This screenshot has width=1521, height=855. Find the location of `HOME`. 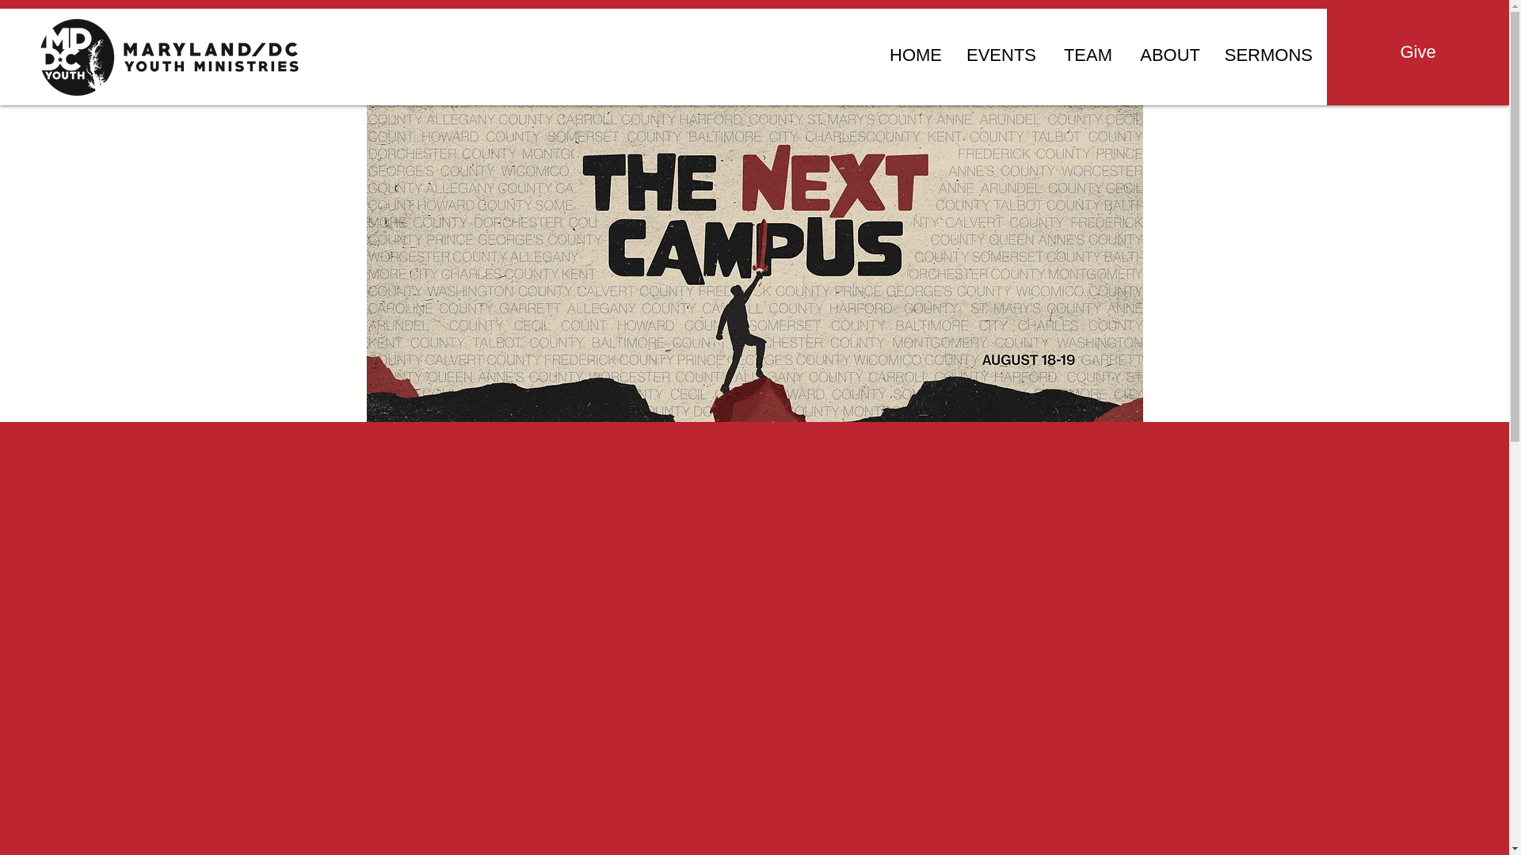

HOME is located at coordinates (913, 55).